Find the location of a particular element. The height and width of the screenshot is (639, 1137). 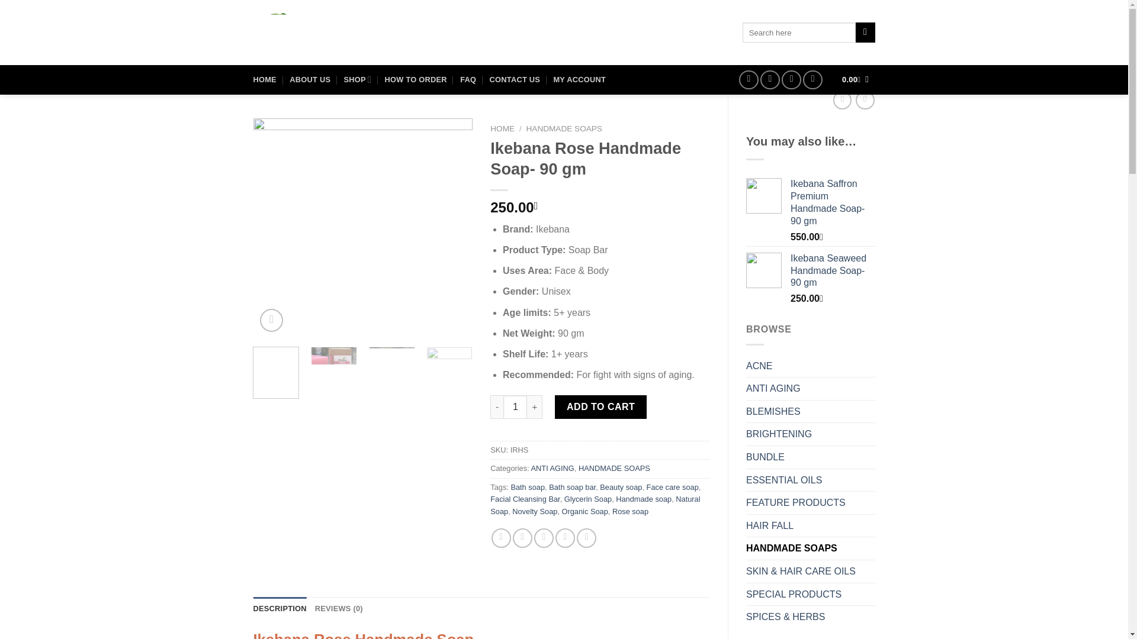

FEATURE PRODUCTS is located at coordinates (810, 503).